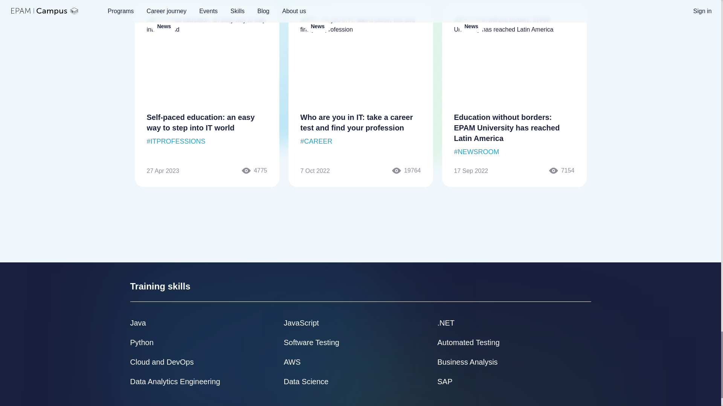 Image resolution: width=723 pixels, height=406 pixels. What do you see at coordinates (445, 382) in the screenshot?
I see `SAP` at bounding box center [445, 382].